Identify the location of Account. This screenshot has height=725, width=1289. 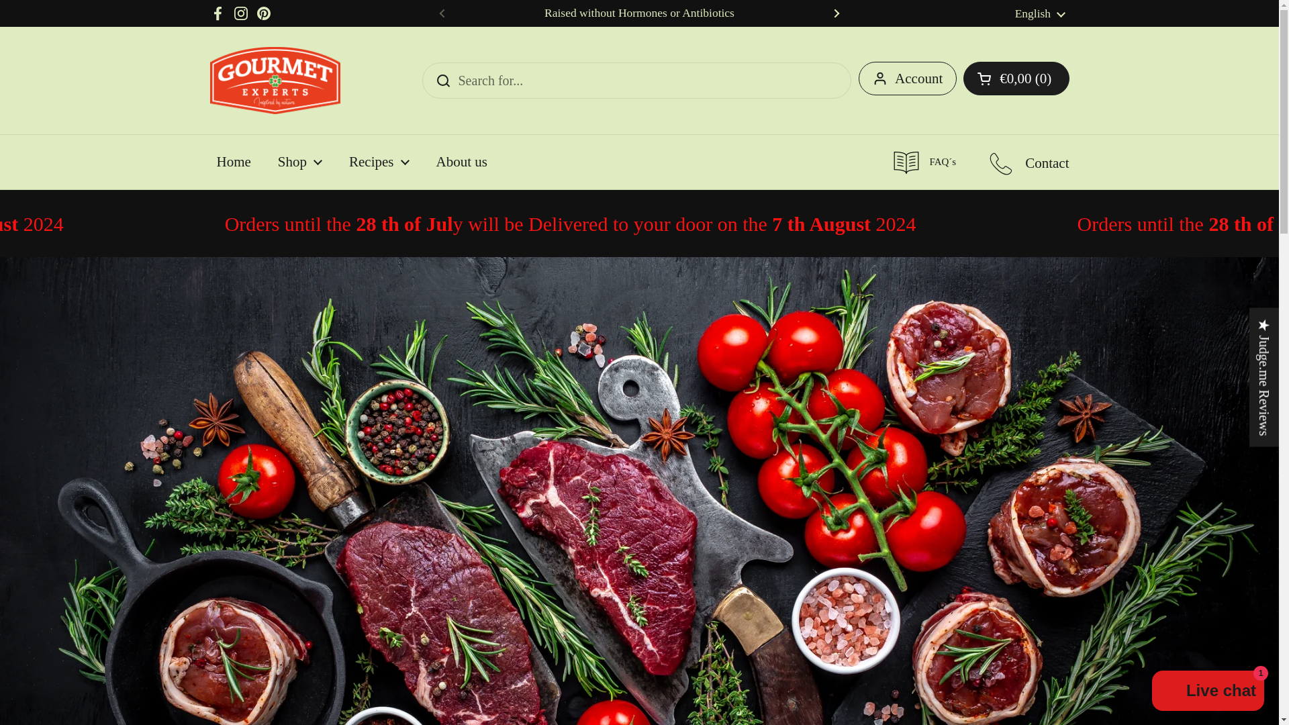
(907, 78).